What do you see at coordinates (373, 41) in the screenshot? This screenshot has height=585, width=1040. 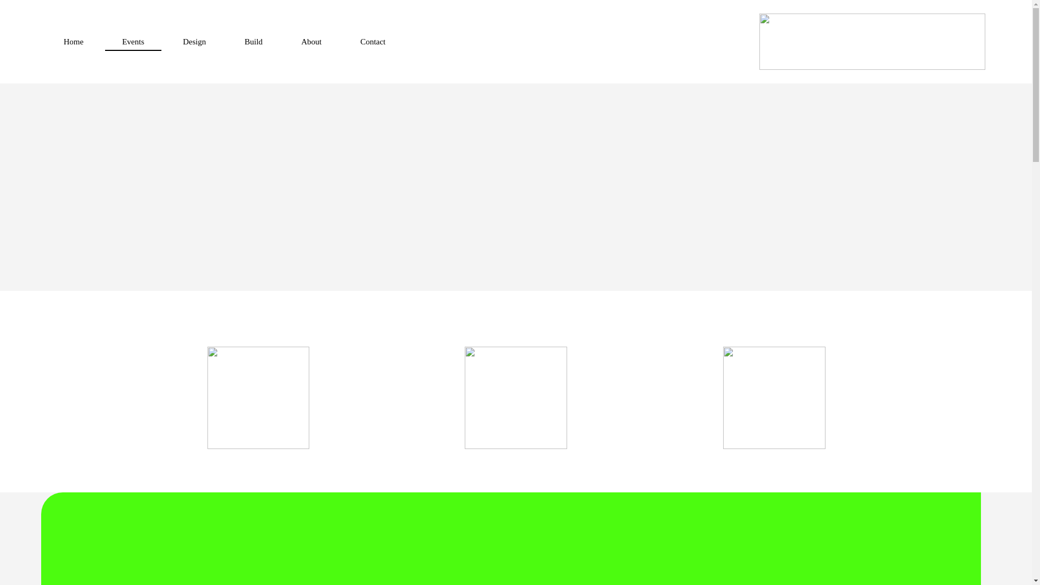 I see `Contact` at bounding box center [373, 41].